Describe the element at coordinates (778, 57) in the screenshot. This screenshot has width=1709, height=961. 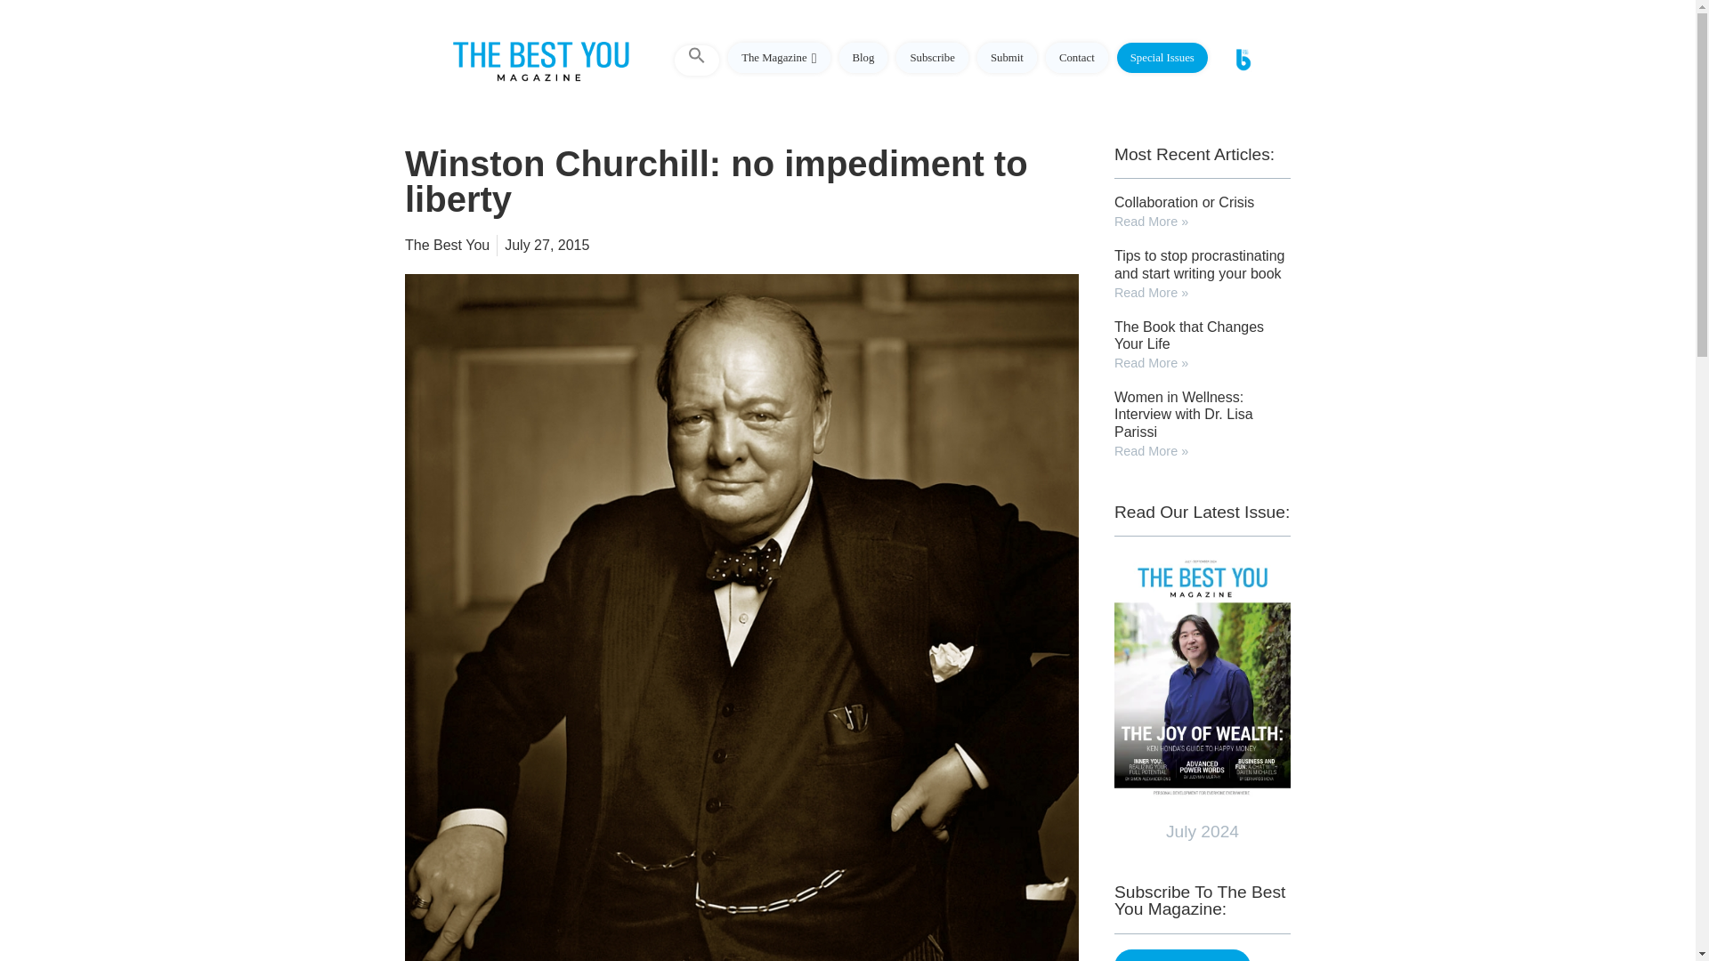
I see `The Magazine` at that location.